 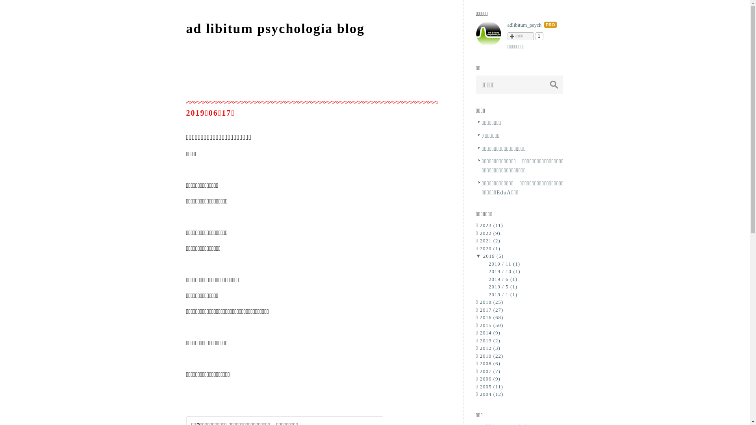 What do you see at coordinates (490, 241) in the screenshot?
I see `2021 (2)` at bounding box center [490, 241].